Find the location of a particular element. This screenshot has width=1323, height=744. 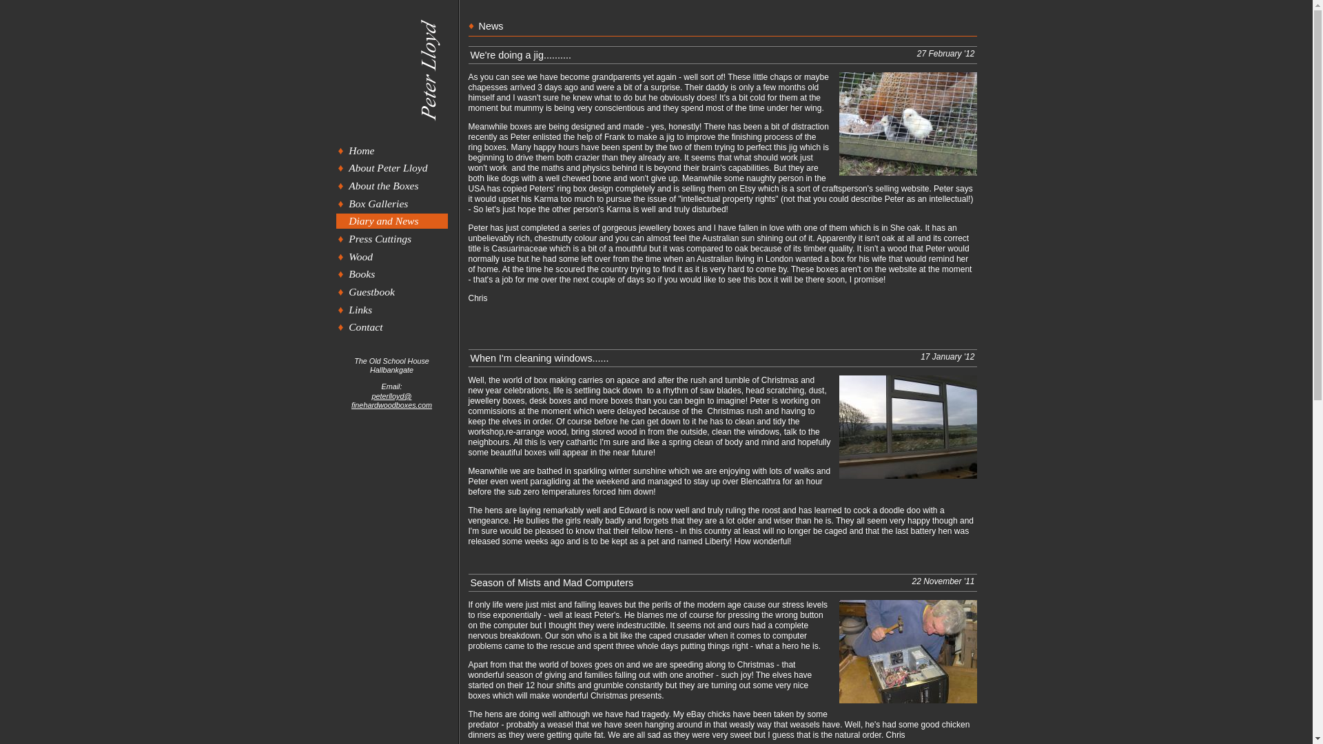

About the Boxes is located at coordinates (391, 185).